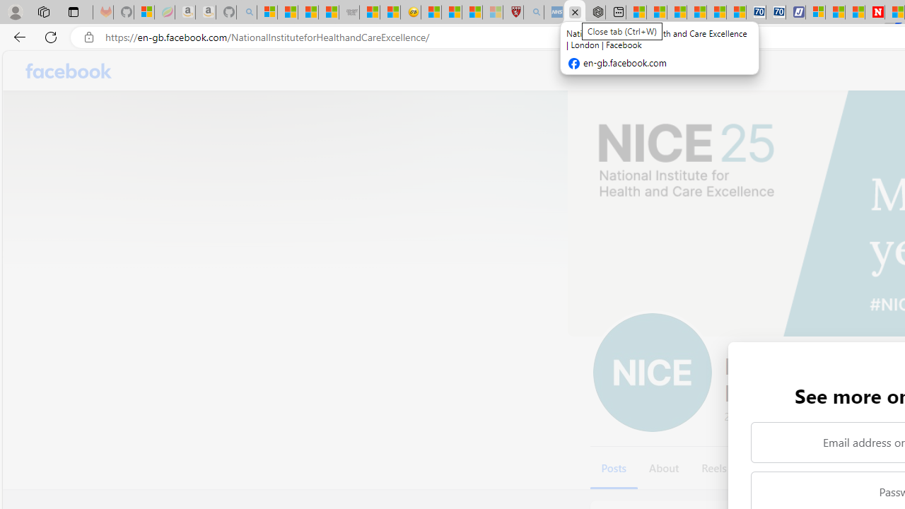  Describe the element at coordinates (513, 13) in the screenshot. I see `Robert H. Shmerling, MD - Harvard Health` at that location.